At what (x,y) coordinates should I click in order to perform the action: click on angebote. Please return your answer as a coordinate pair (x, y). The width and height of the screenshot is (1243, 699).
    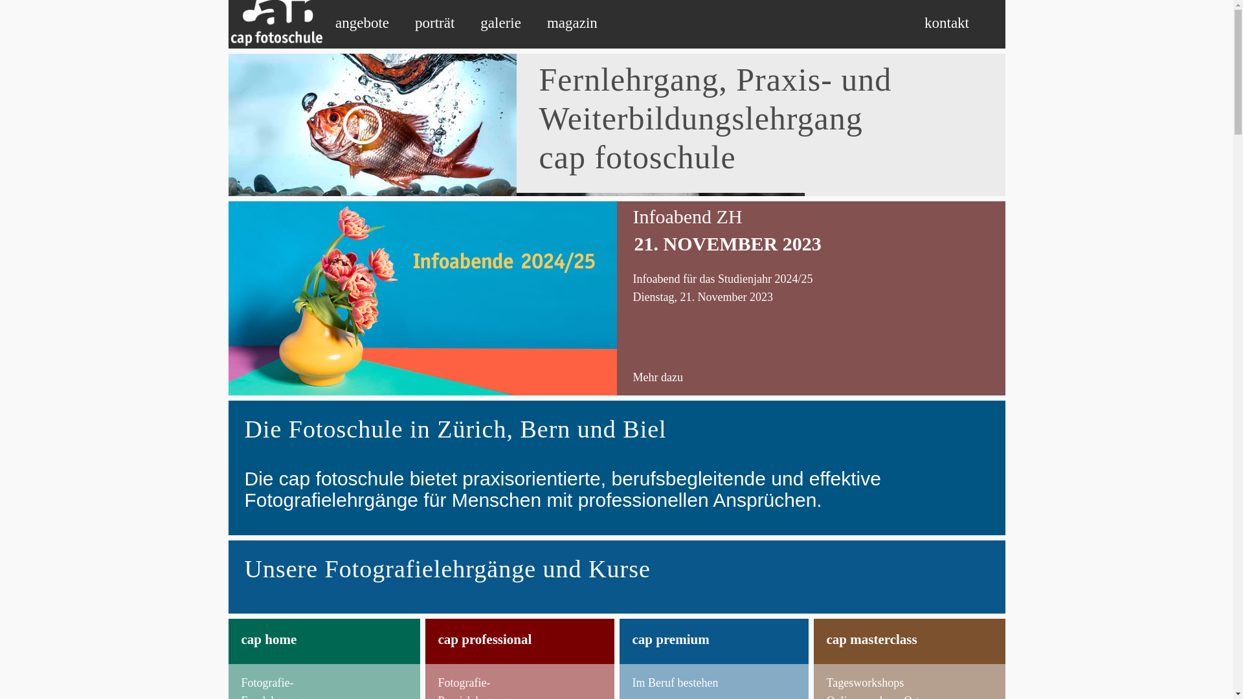
    Looking at the image, I should click on (363, 23).